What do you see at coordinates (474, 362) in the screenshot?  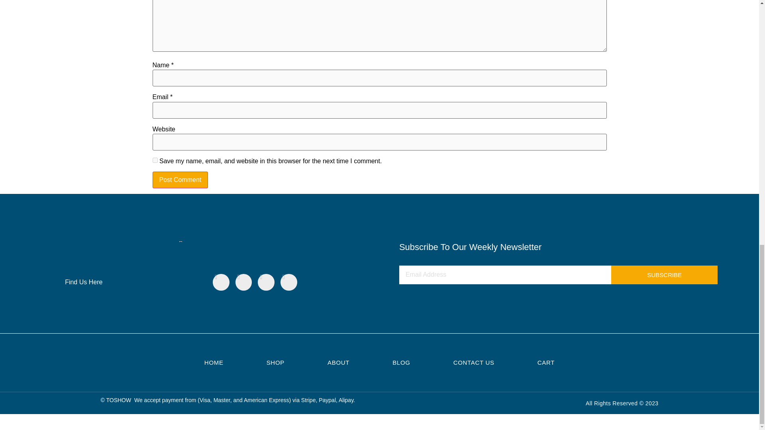 I see `CONTACT US` at bounding box center [474, 362].